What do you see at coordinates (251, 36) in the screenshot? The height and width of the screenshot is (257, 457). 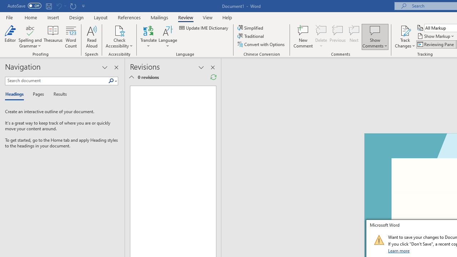 I see `Traditional` at bounding box center [251, 36].